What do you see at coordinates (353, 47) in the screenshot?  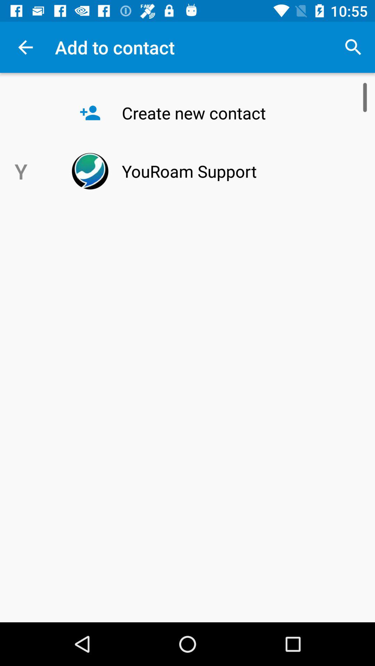 I see `tap the icon at the top right corner` at bounding box center [353, 47].